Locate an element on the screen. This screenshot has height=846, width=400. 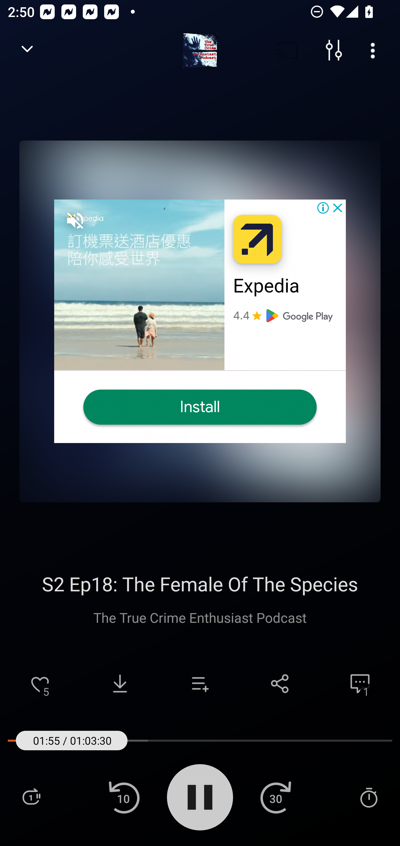
1 Comments is located at coordinates (360, 683).